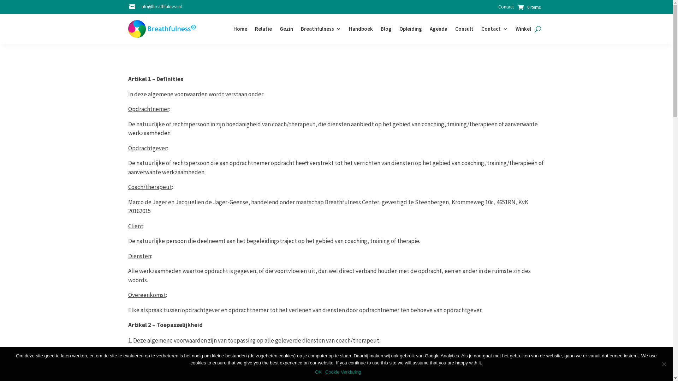 The image size is (678, 381). What do you see at coordinates (410, 29) in the screenshot?
I see `Opleiding` at bounding box center [410, 29].